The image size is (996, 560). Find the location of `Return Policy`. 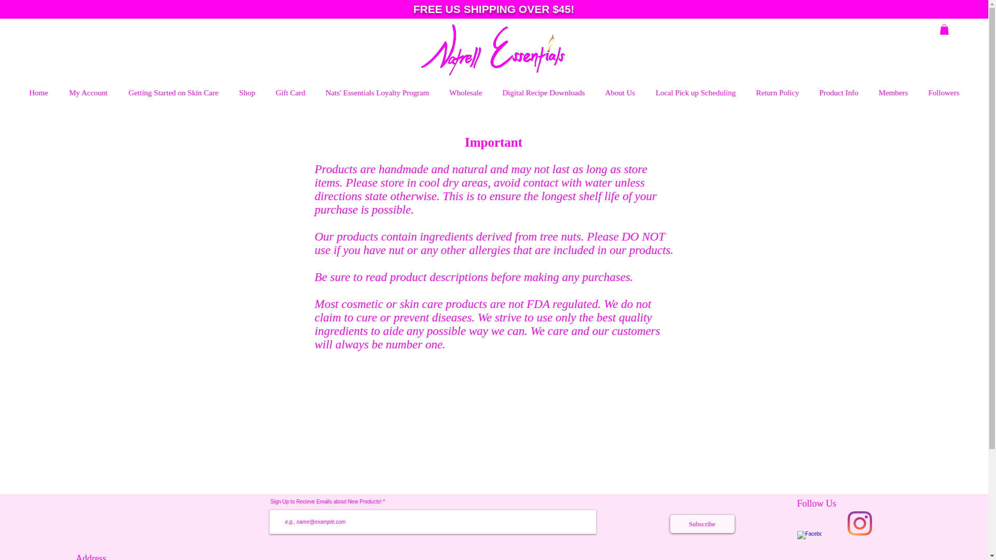

Return Policy is located at coordinates (777, 93).